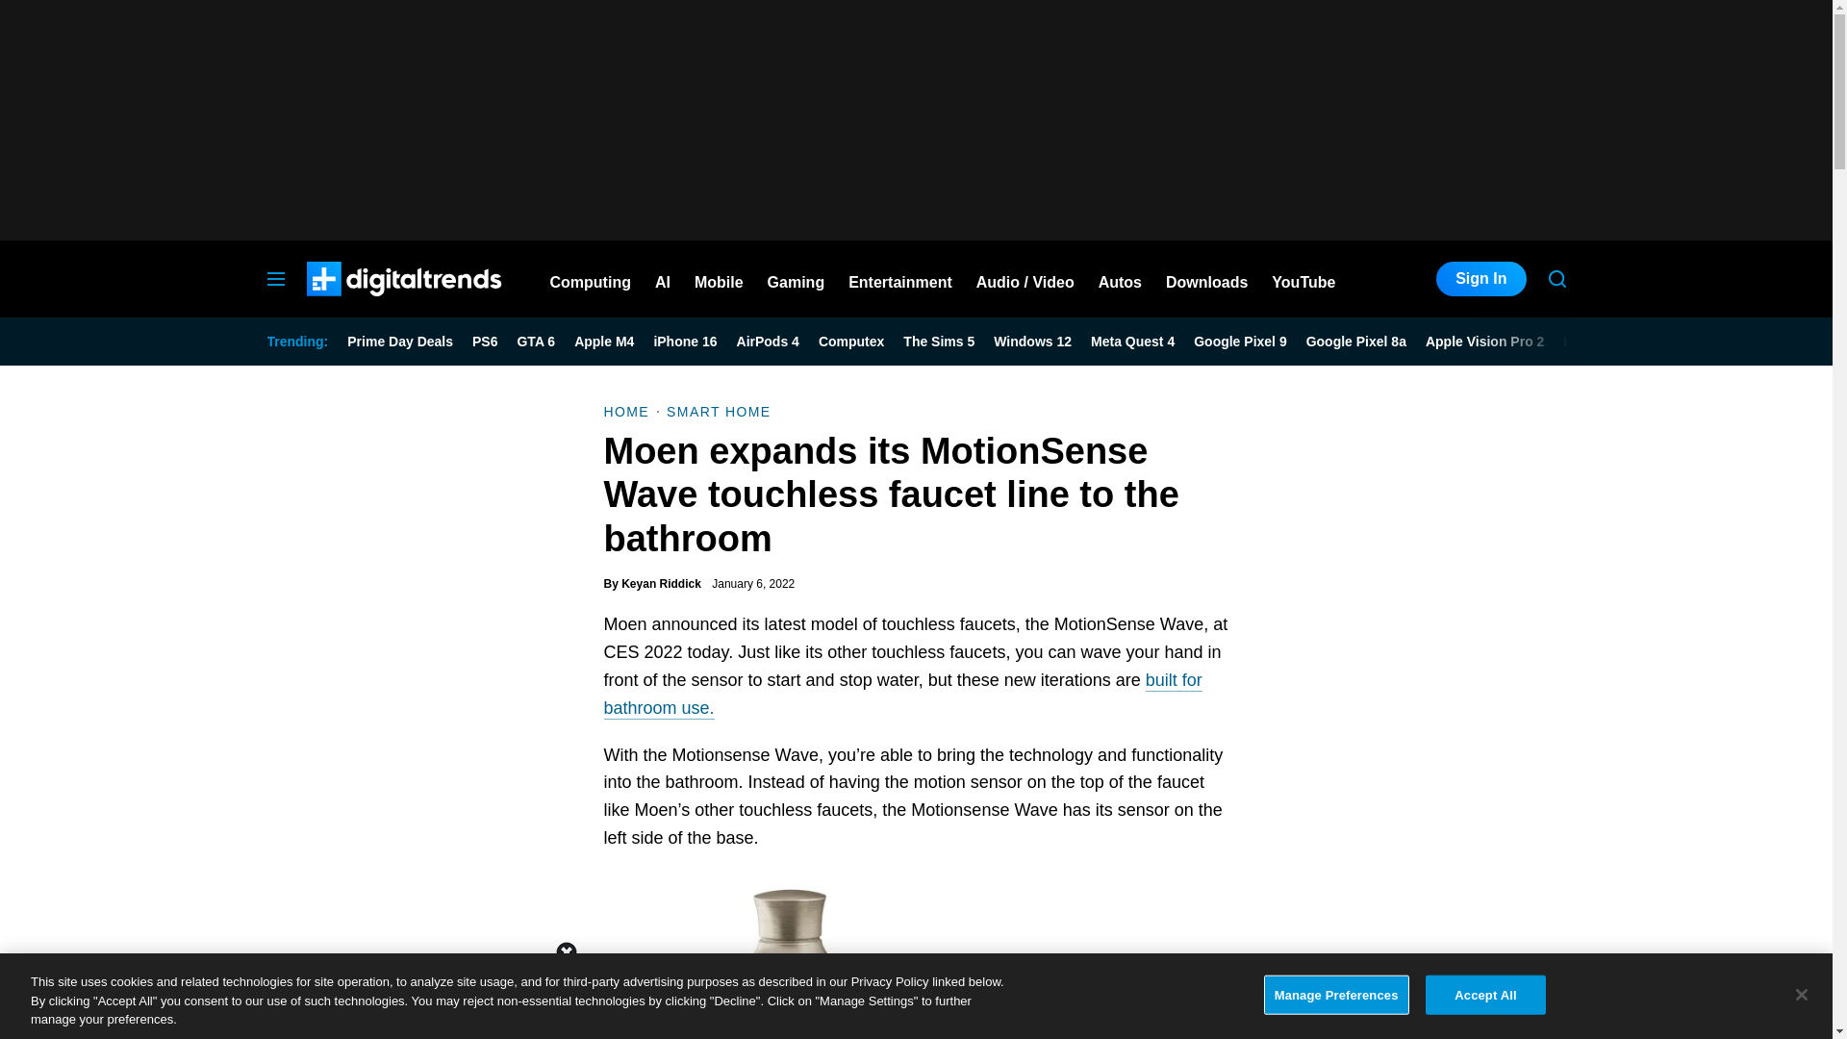 The height and width of the screenshot is (1039, 1847). What do you see at coordinates (915, 119) in the screenshot?
I see `3rd party ad content` at bounding box center [915, 119].